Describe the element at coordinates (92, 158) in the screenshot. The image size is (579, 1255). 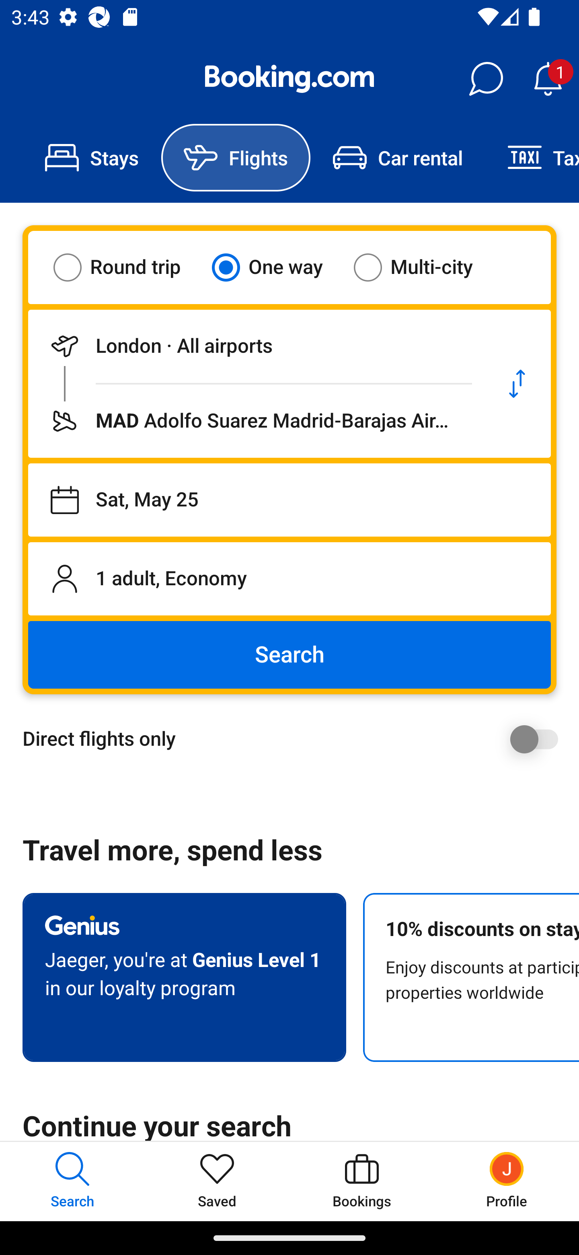
I see `Stays` at that location.